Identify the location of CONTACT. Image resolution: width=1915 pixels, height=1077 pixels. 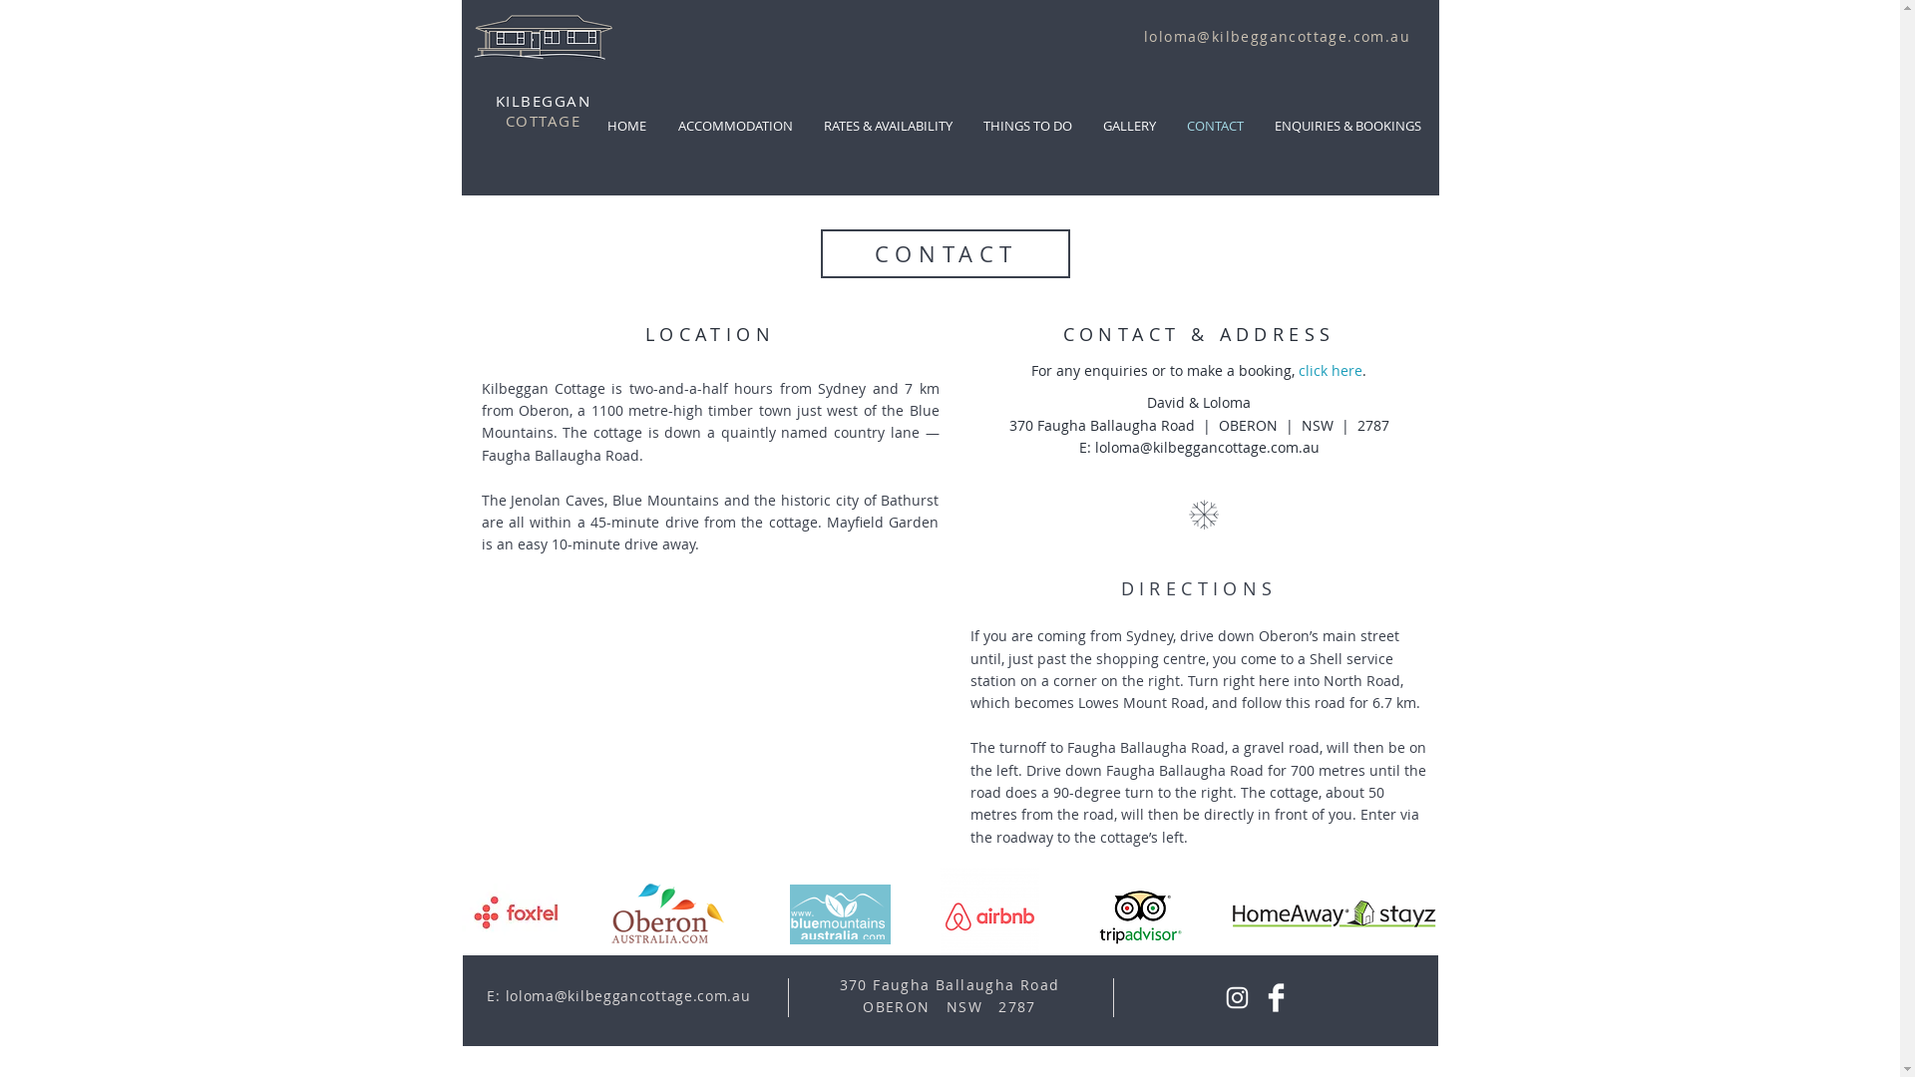
(1215, 126).